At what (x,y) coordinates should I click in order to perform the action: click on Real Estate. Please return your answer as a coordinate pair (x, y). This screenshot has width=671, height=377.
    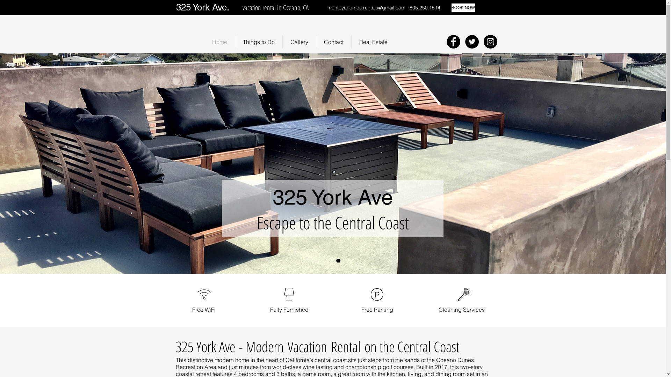
    Looking at the image, I should click on (373, 42).